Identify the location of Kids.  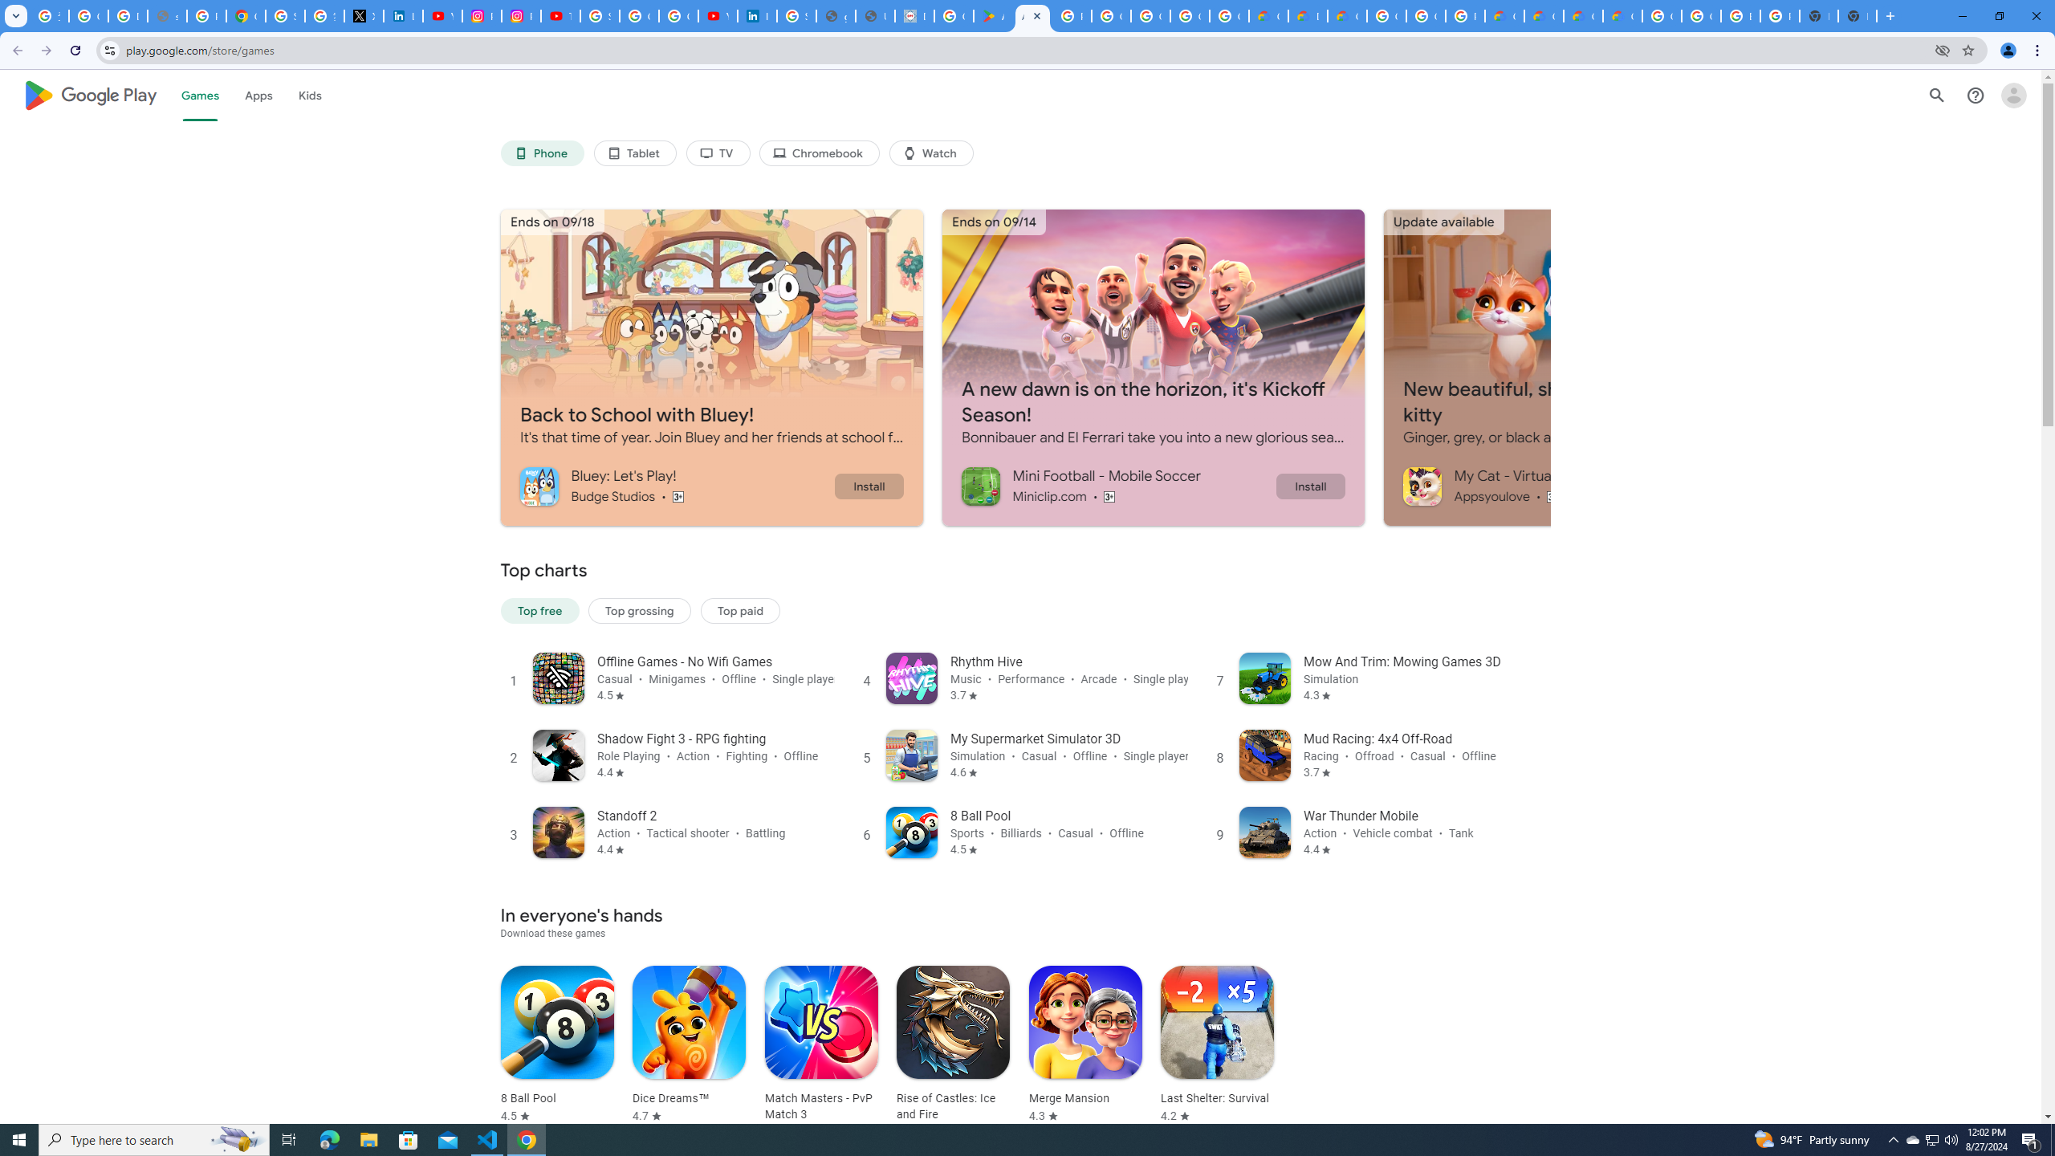
(310, 95).